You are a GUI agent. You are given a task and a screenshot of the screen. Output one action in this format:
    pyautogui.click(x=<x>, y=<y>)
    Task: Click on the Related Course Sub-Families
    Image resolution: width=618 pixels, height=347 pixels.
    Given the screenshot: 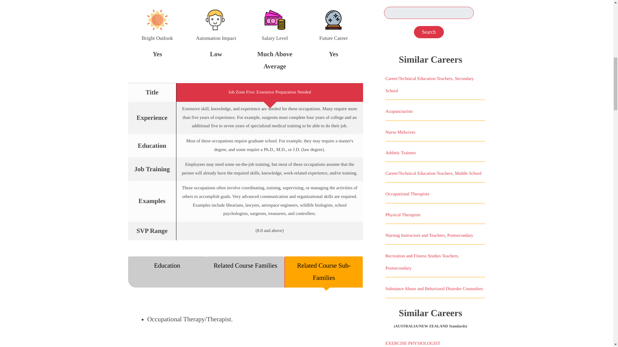 What is the action you would take?
    pyautogui.click(x=323, y=272)
    